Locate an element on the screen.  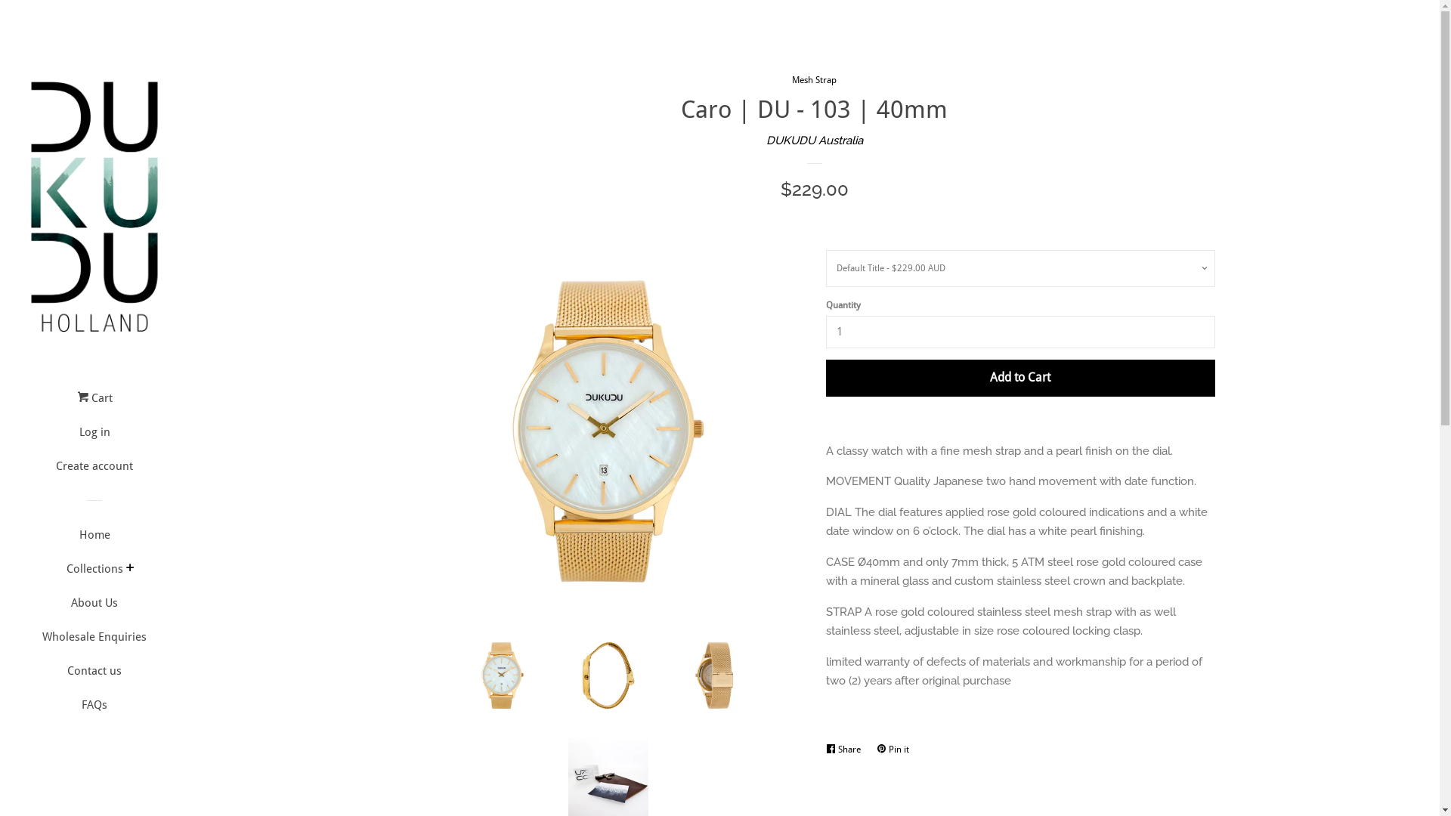
Cart is located at coordinates (95, 403).